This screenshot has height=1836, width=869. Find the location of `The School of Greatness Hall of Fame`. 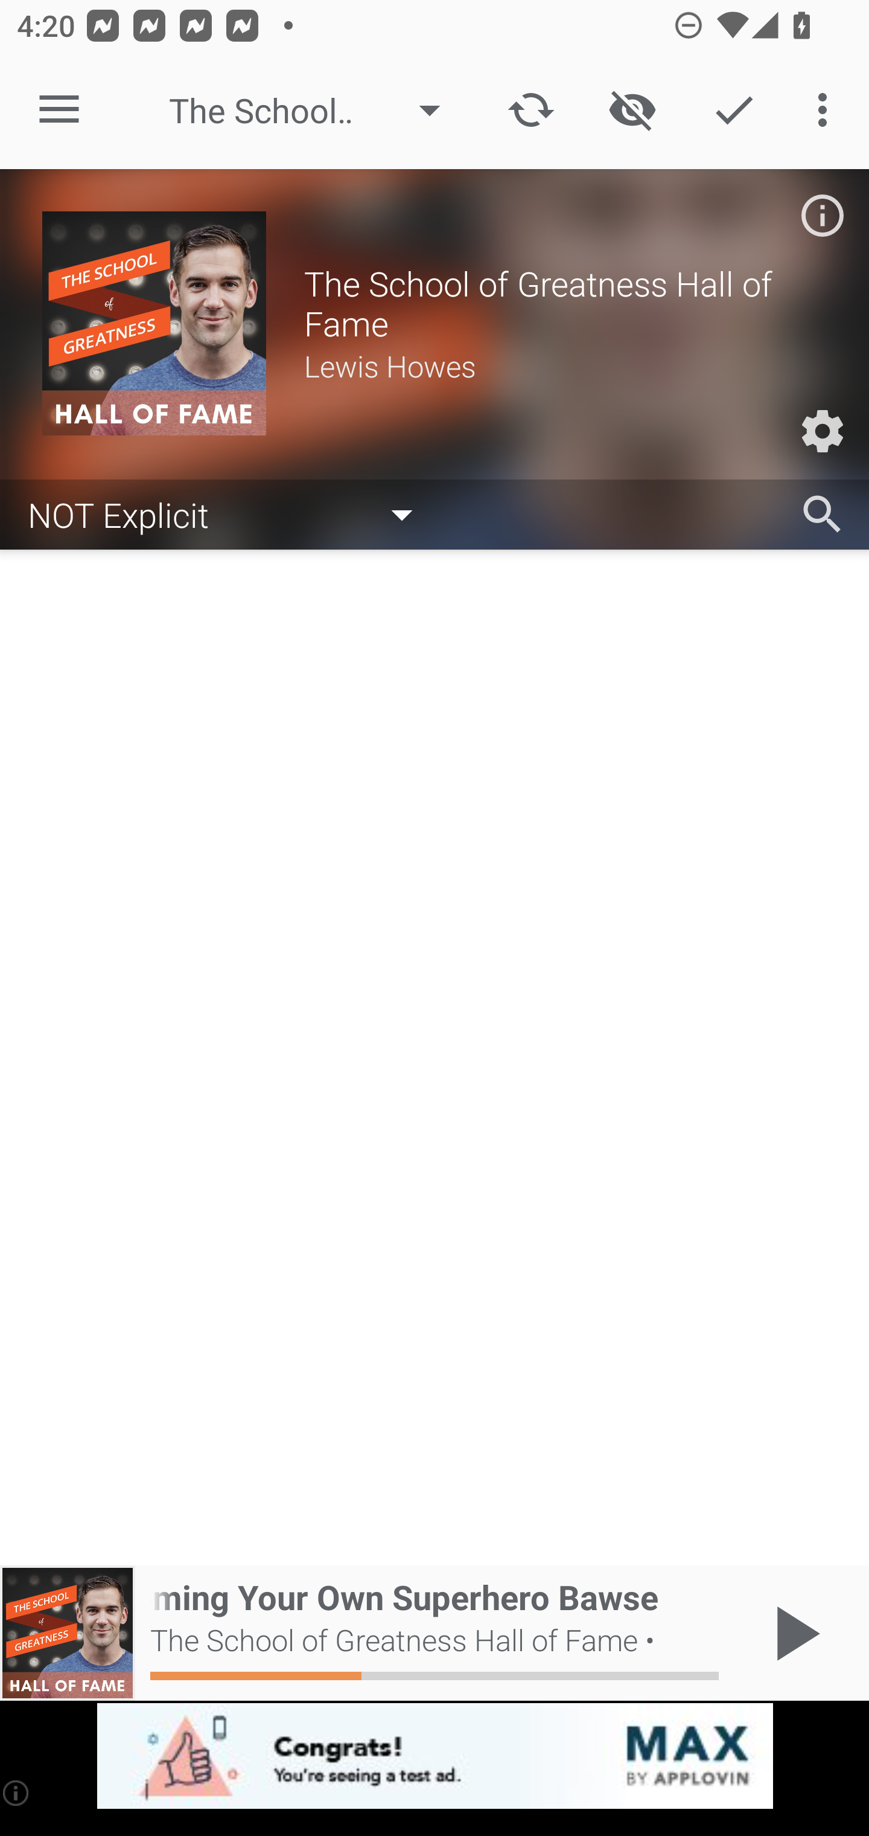

The School of Greatness Hall of Fame is located at coordinates (316, 110).